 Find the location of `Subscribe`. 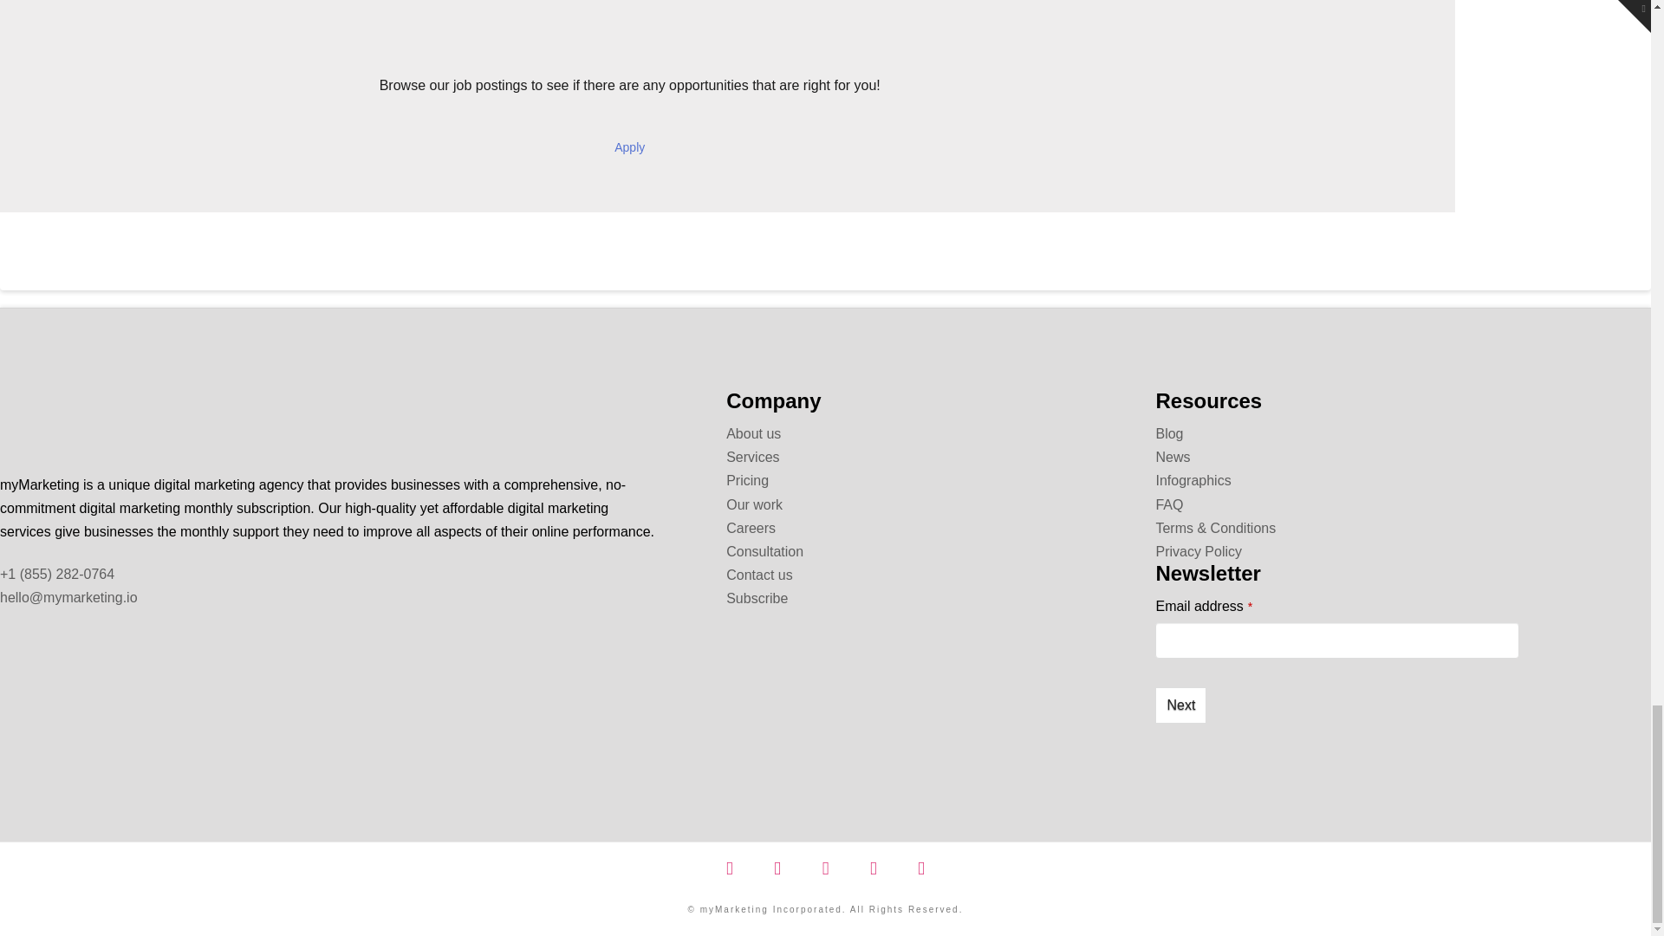

Subscribe is located at coordinates (756, 598).